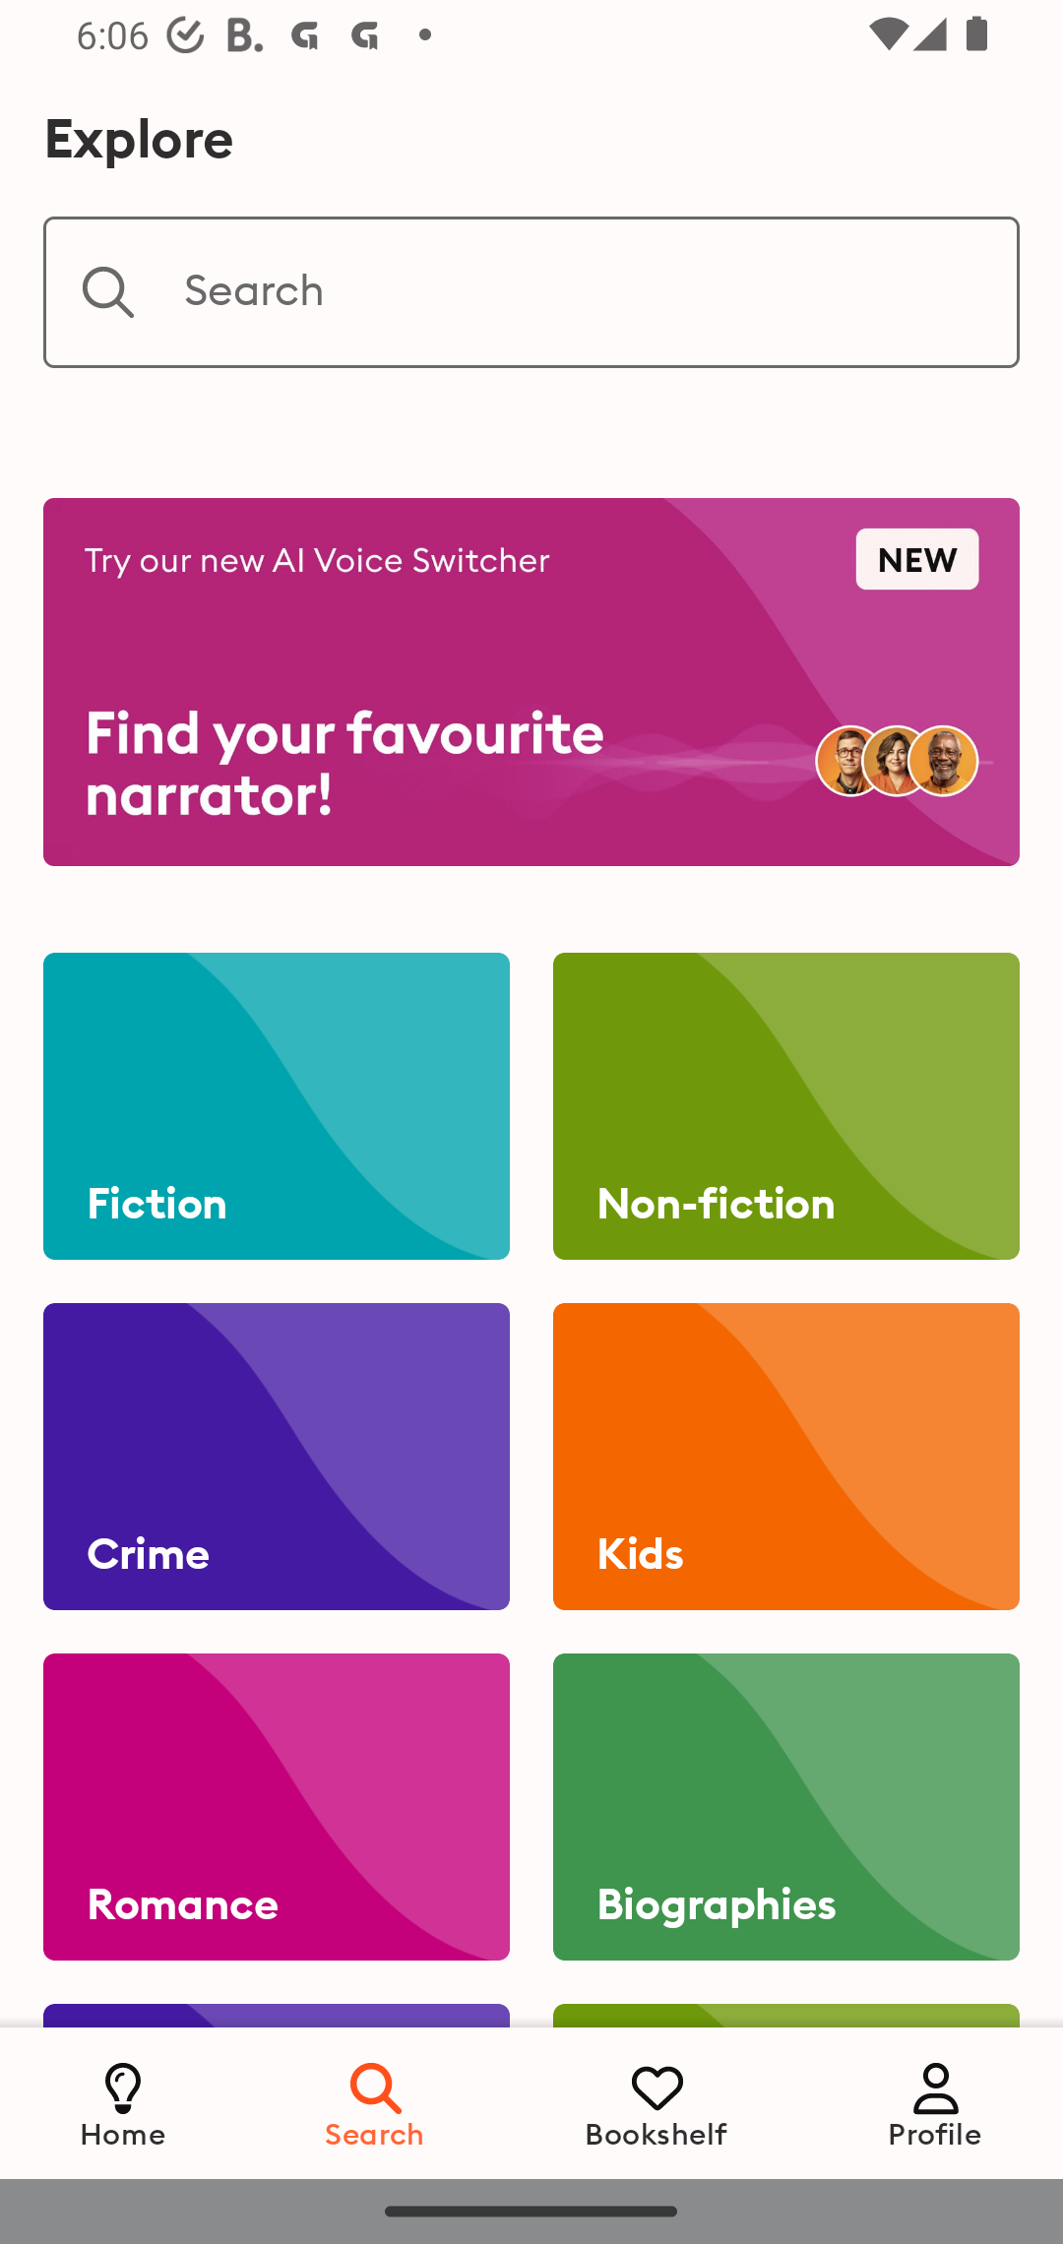 This screenshot has height=2244, width=1063. Describe the element at coordinates (531, 291) in the screenshot. I see `Search` at that location.